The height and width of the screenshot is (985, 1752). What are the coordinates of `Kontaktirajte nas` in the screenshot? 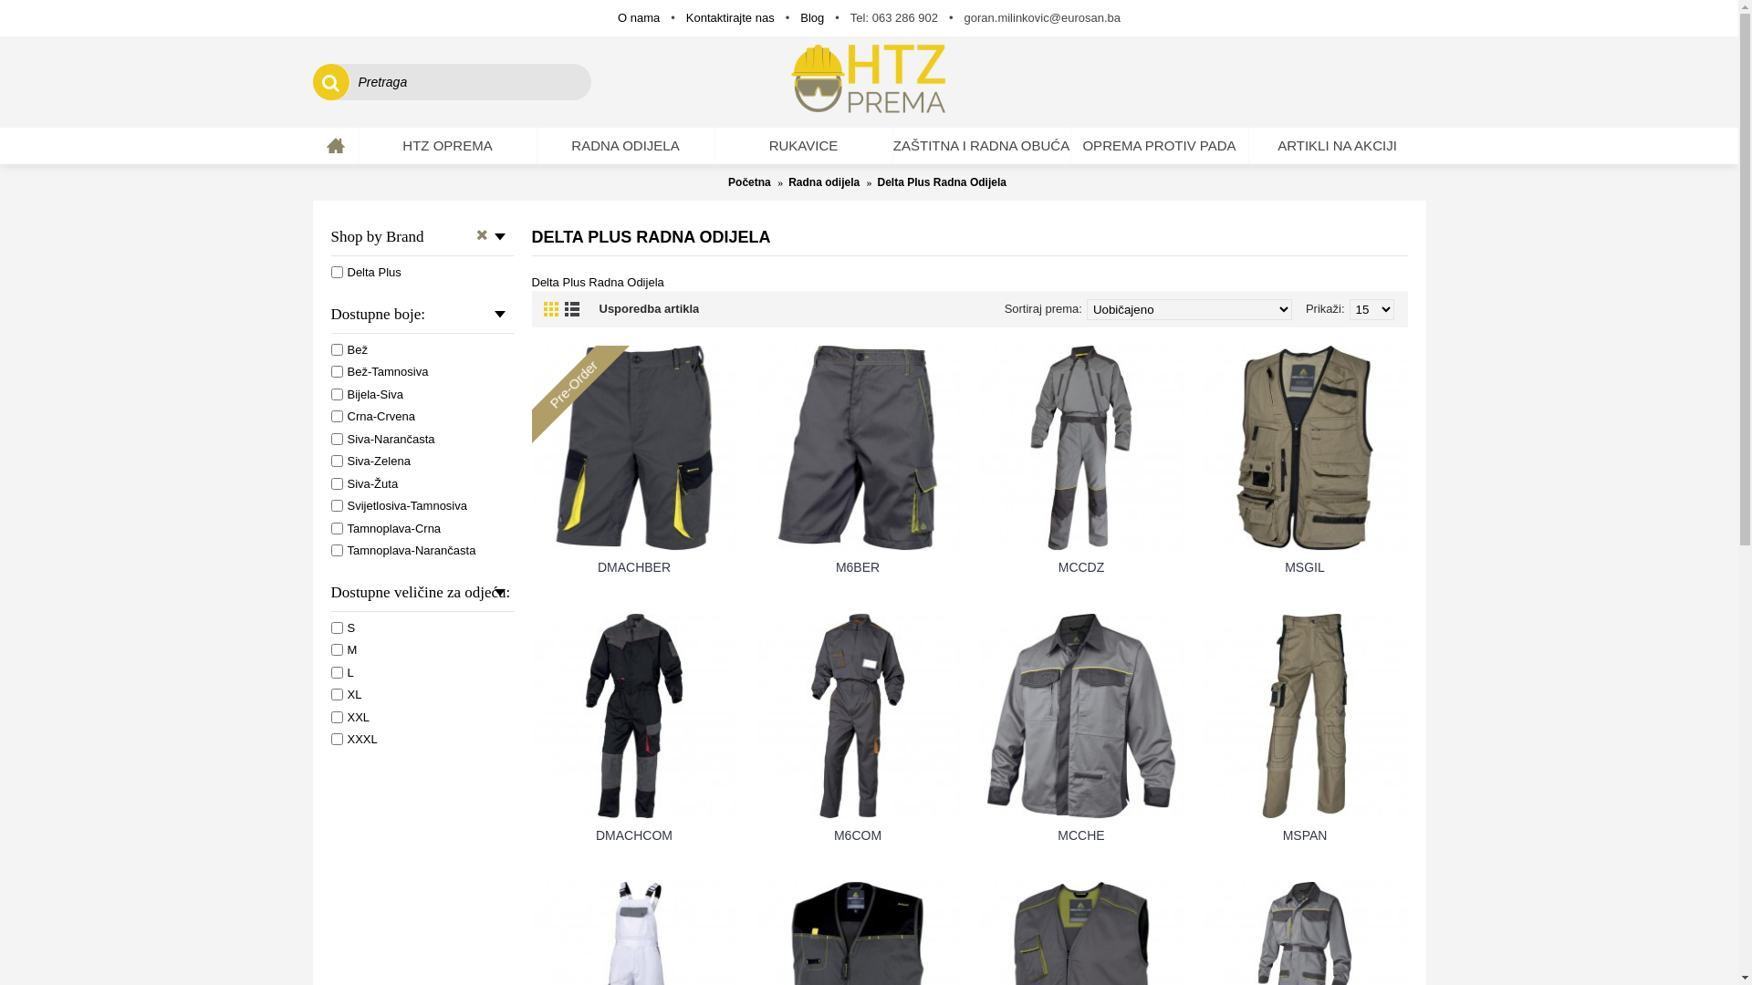 It's located at (730, 18).